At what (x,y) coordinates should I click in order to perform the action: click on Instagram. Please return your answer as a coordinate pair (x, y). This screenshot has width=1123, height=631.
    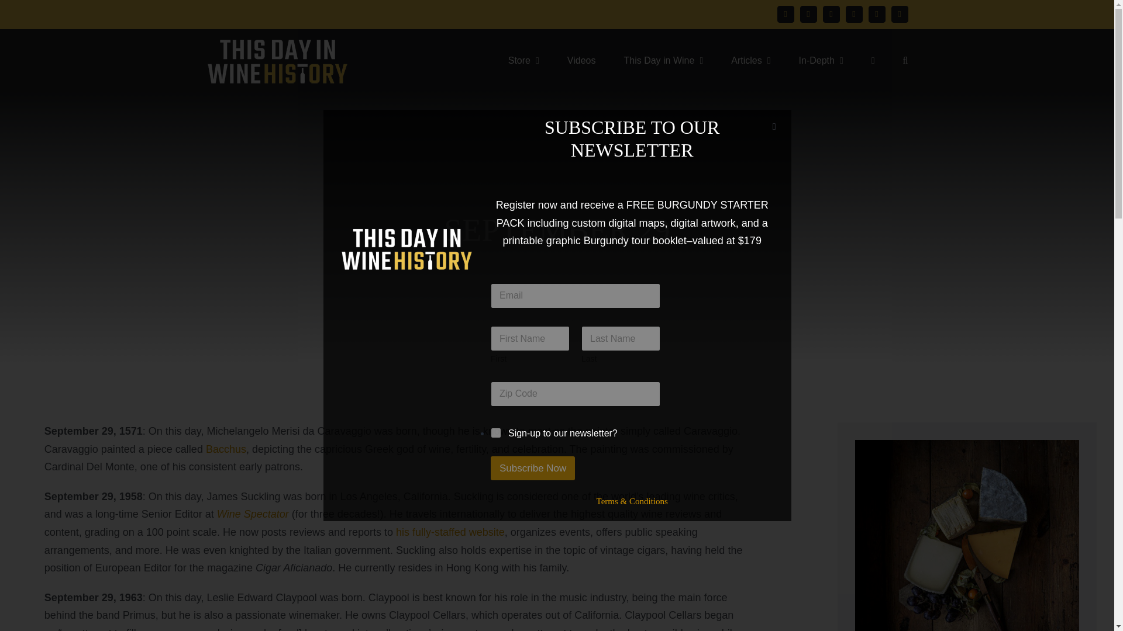
    Looking at the image, I should click on (831, 14).